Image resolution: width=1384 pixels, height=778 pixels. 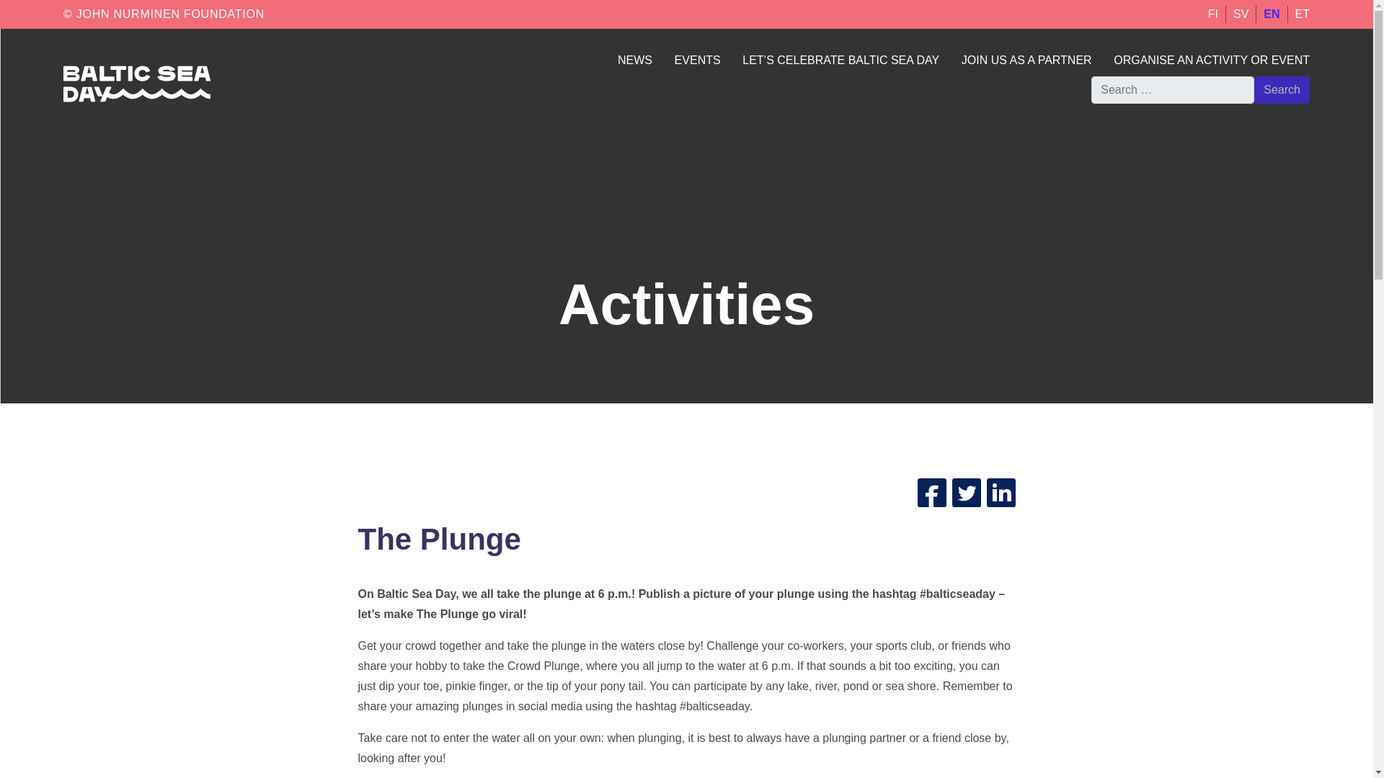 I want to click on SV, so click(x=1240, y=14).